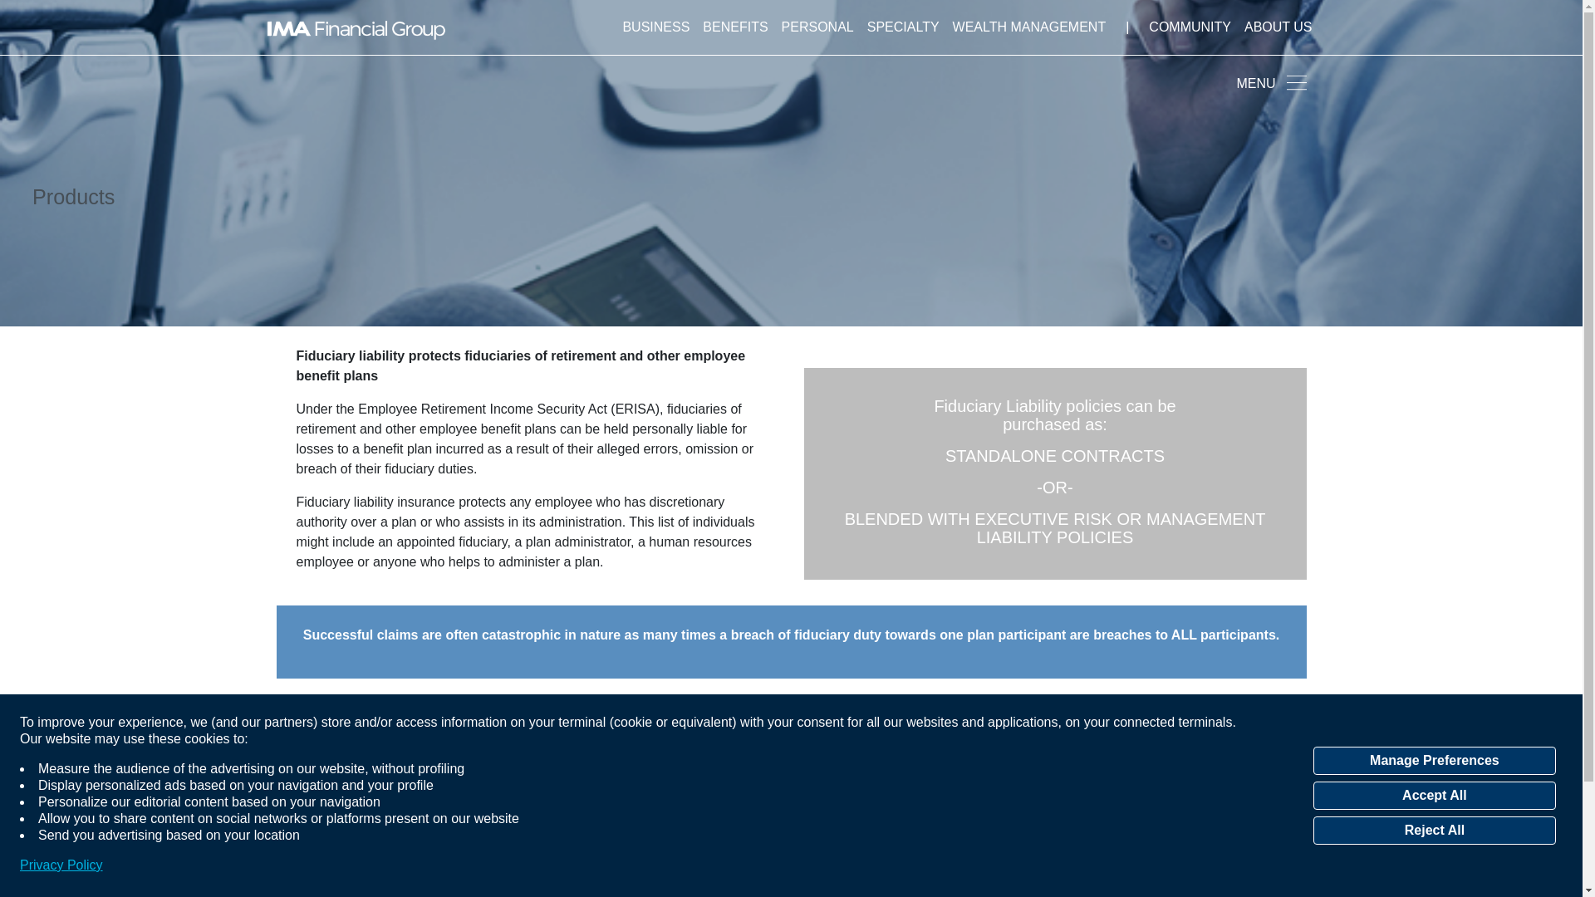 This screenshot has width=1595, height=897. Describe the element at coordinates (1029, 27) in the screenshot. I see `WEALTH MANAGEMENT` at that location.